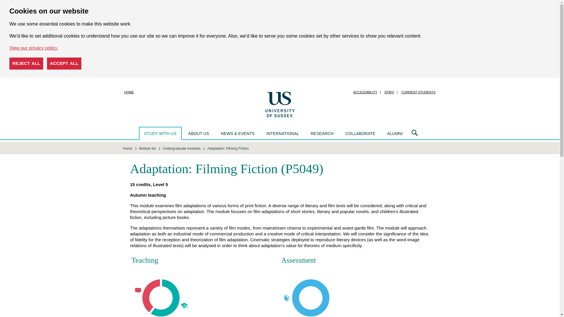 This screenshot has width=564, height=317. I want to click on View our privacy policy., so click(33, 48).